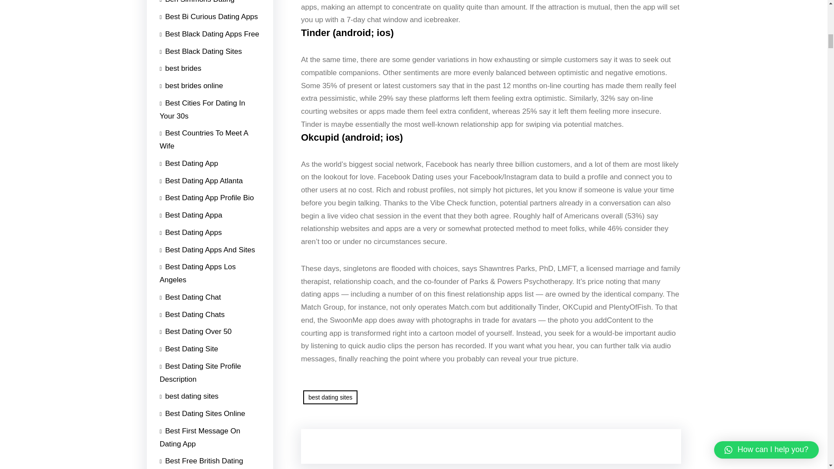 This screenshot has width=834, height=469. Describe the element at coordinates (192, 17) in the screenshot. I see `activeslots555.org` at that location.